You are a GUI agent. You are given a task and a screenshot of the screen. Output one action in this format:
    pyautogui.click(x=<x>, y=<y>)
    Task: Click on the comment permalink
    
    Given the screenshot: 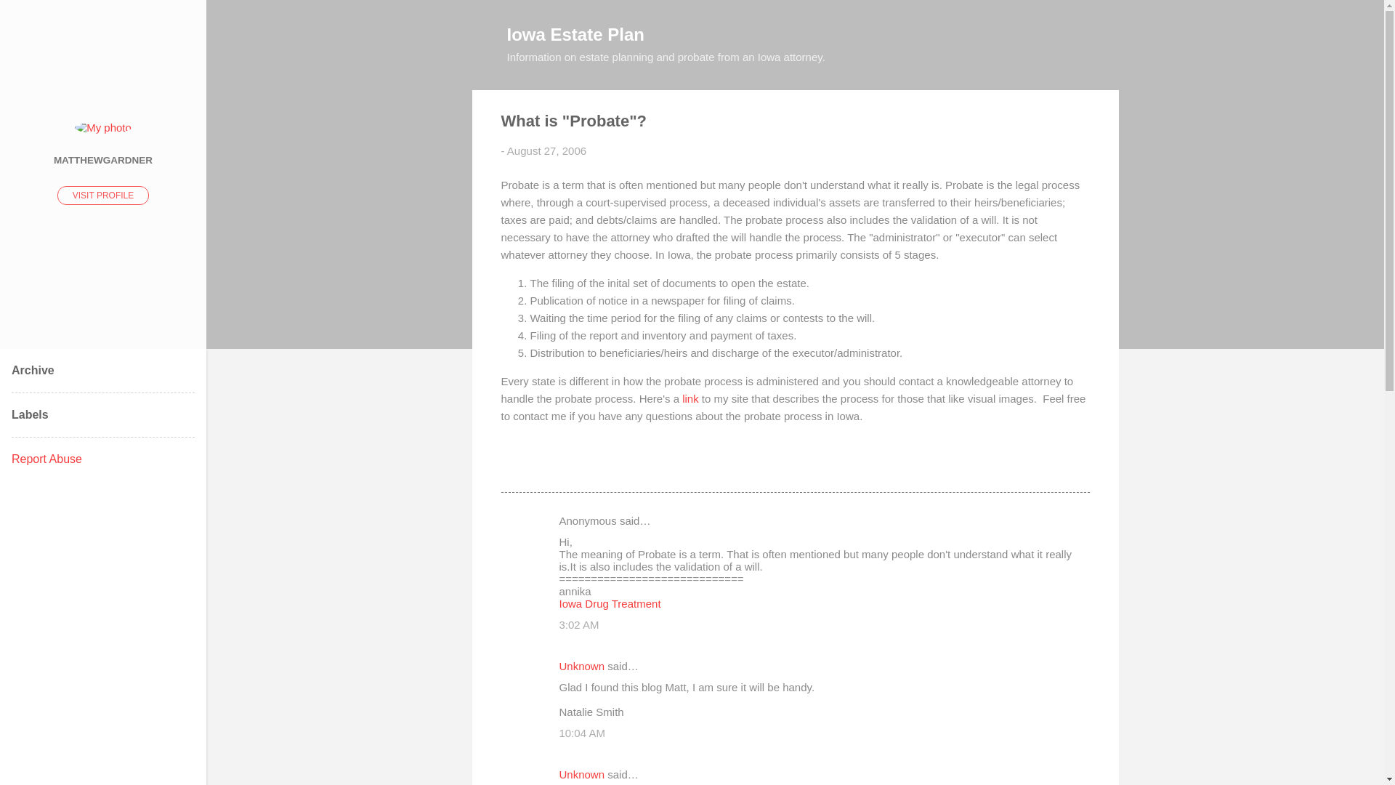 What is the action you would take?
    pyautogui.click(x=579, y=625)
    